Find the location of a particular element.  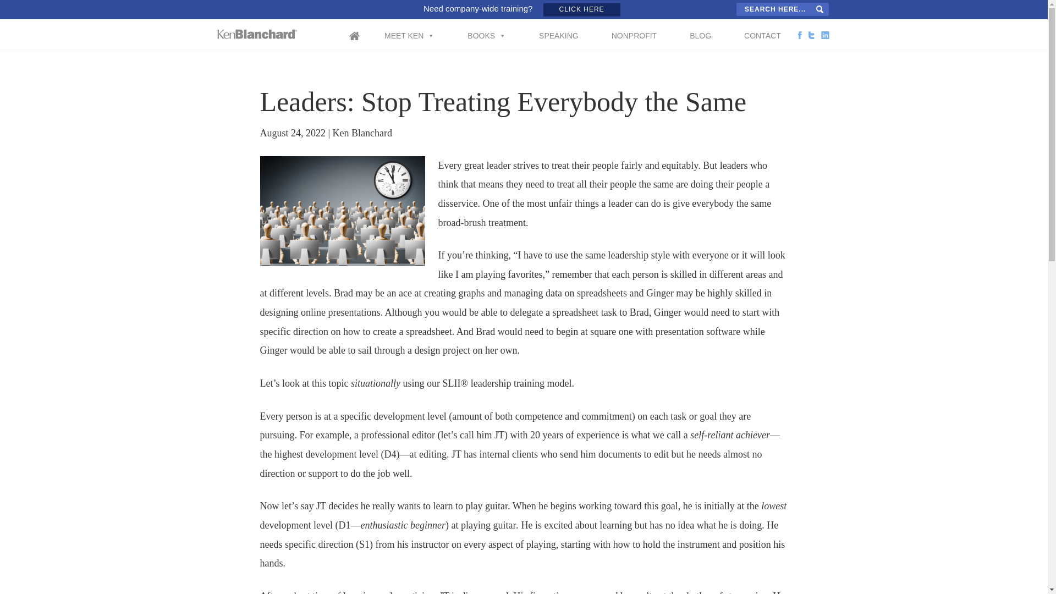

MEET KEN is located at coordinates (409, 30).